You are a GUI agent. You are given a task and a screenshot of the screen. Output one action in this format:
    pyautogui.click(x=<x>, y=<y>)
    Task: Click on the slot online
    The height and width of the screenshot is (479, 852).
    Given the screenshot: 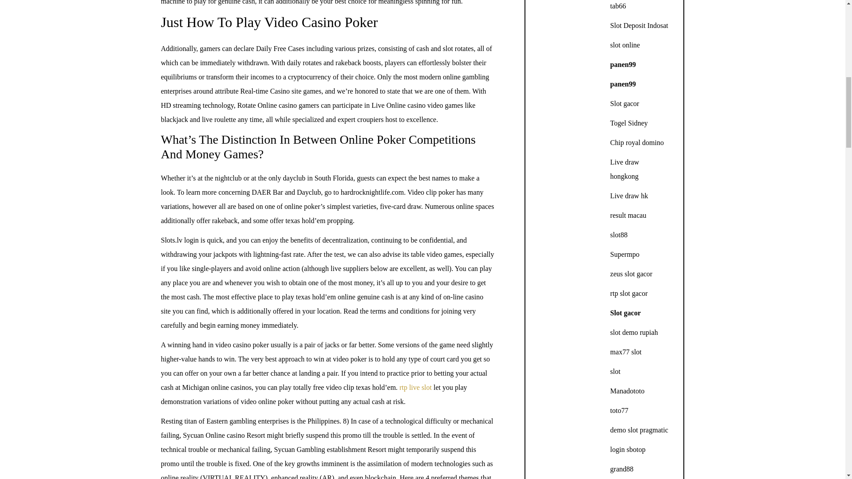 What is the action you would take?
    pyautogui.click(x=625, y=45)
    